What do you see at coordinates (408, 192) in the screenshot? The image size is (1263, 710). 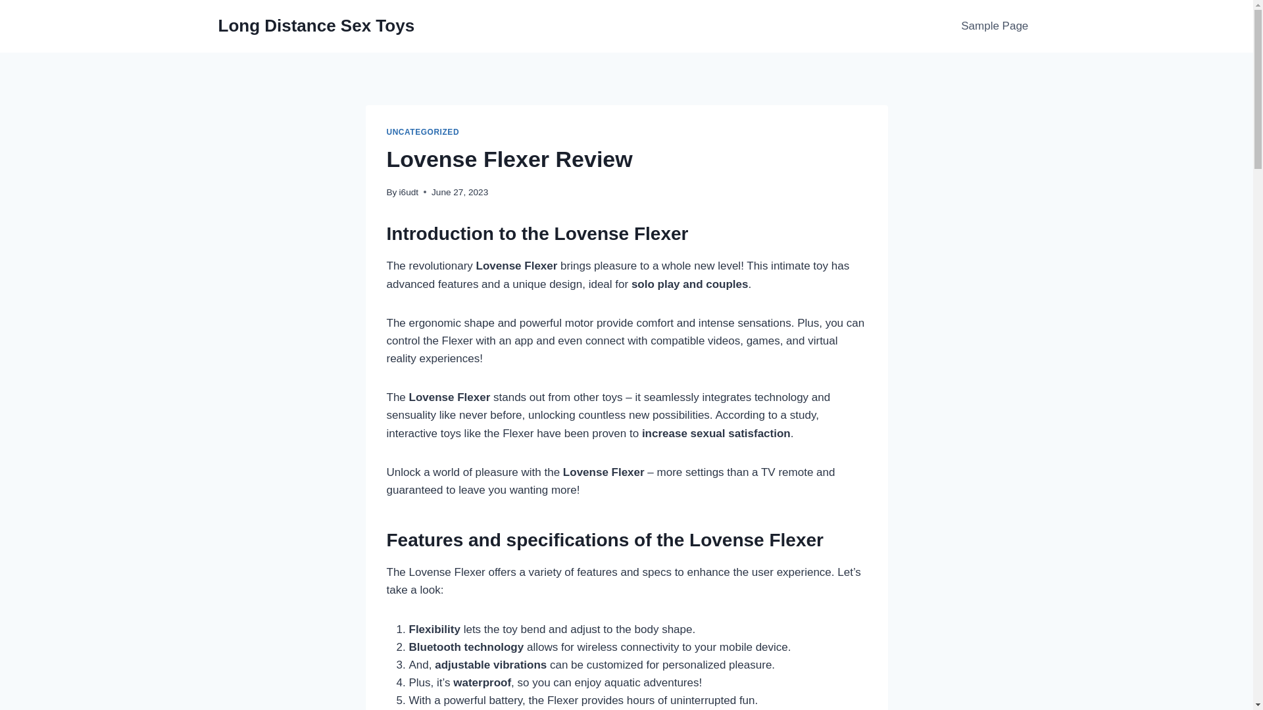 I see `i6udt` at bounding box center [408, 192].